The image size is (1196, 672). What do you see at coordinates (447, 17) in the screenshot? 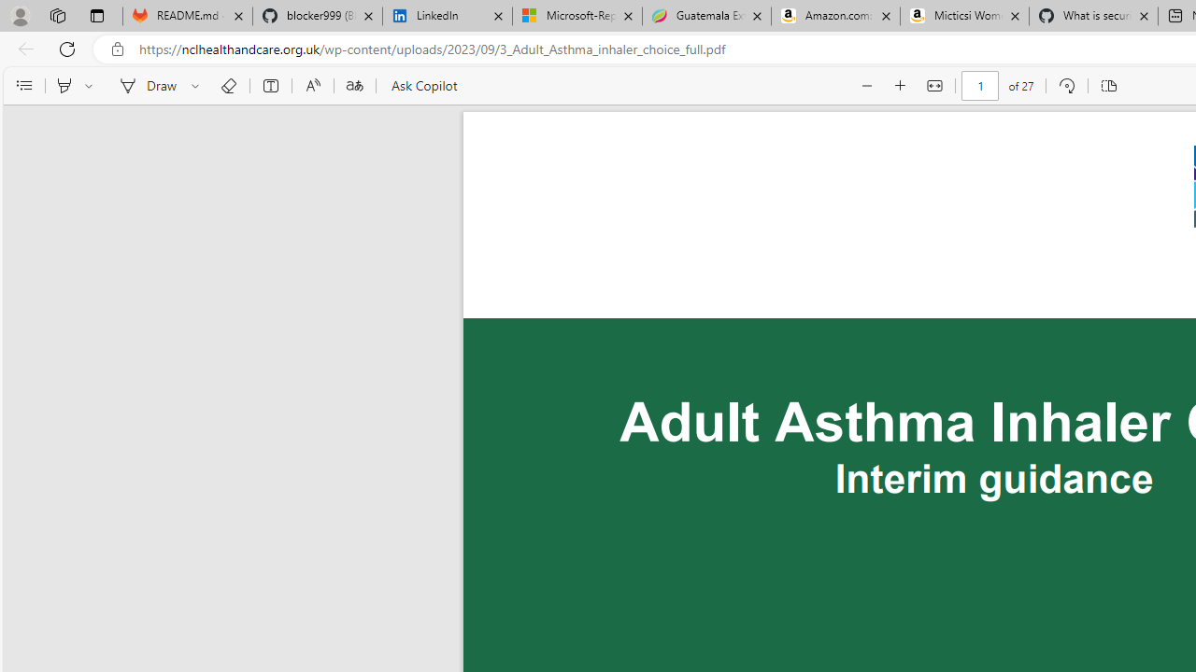
I see `LinkedIn` at bounding box center [447, 17].